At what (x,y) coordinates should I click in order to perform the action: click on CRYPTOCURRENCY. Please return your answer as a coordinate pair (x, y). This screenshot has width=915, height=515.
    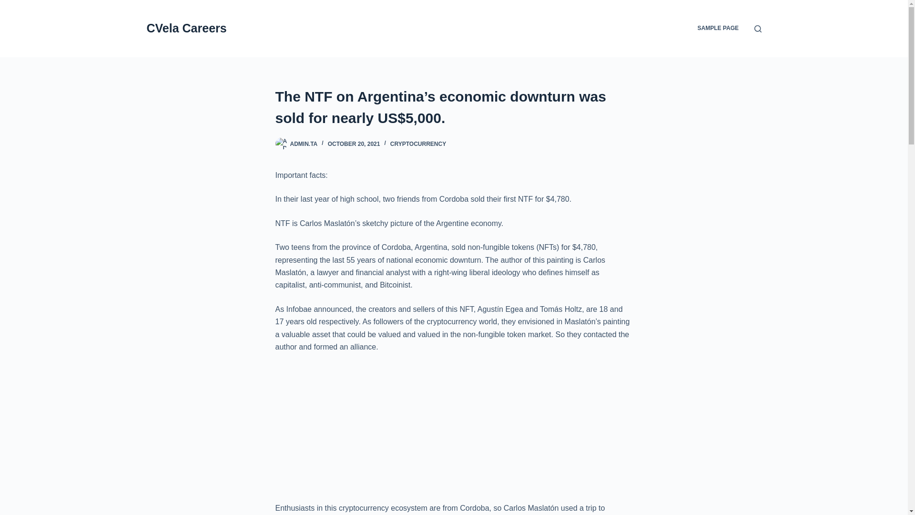
    Looking at the image, I should click on (418, 144).